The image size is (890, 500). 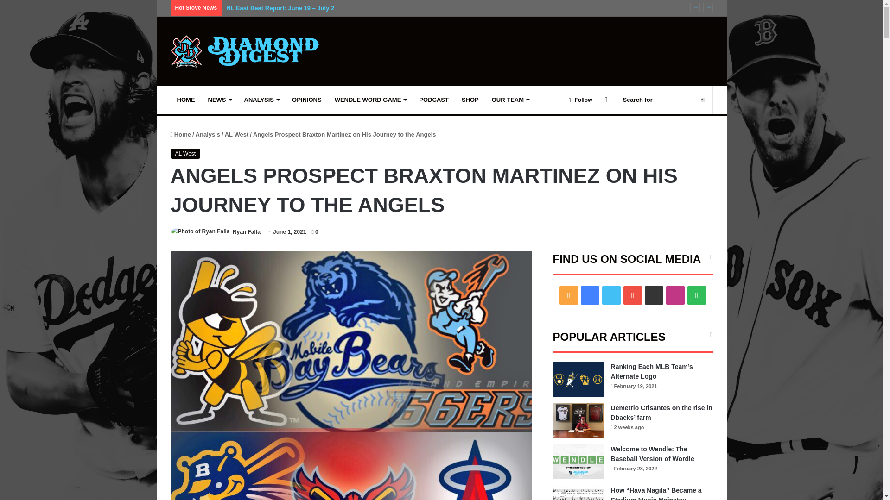 What do you see at coordinates (186, 100) in the screenshot?
I see `HOME` at bounding box center [186, 100].